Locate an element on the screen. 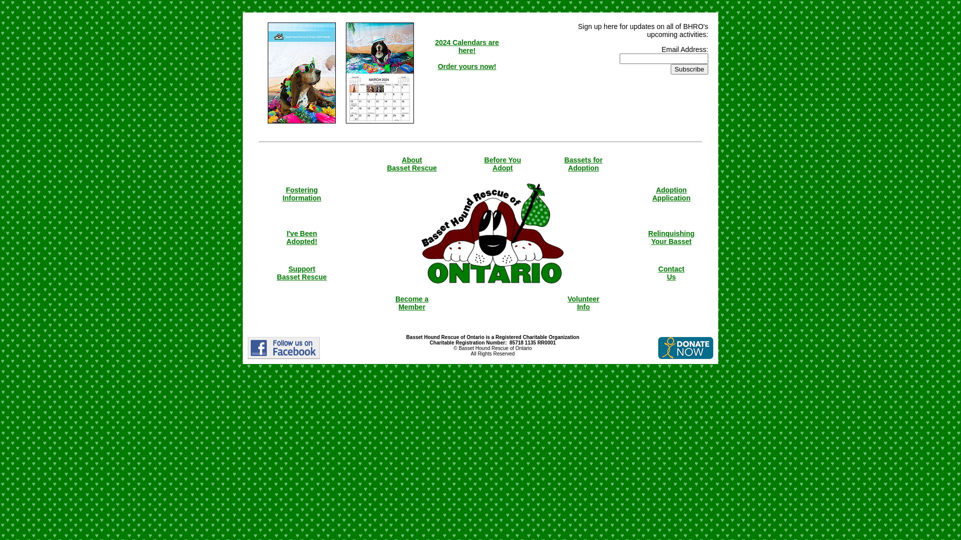 The height and width of the screenshot is (540, 961). Bassets for
Adoption is located at coordinates (584, 164).